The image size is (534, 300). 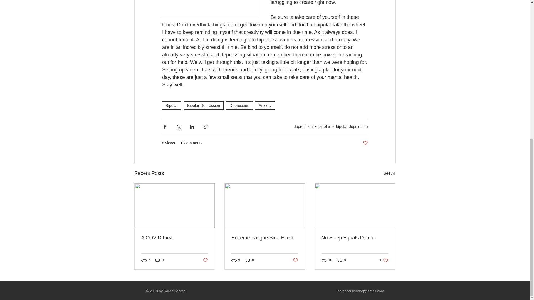 I want to click on bipolar depression, so click(x=352, y=126).